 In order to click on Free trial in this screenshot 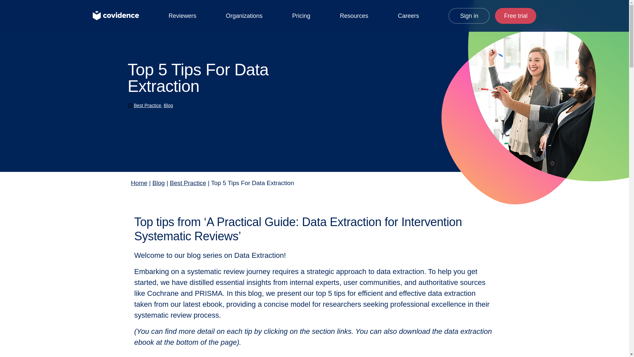, I will do `click(516, 16)`.